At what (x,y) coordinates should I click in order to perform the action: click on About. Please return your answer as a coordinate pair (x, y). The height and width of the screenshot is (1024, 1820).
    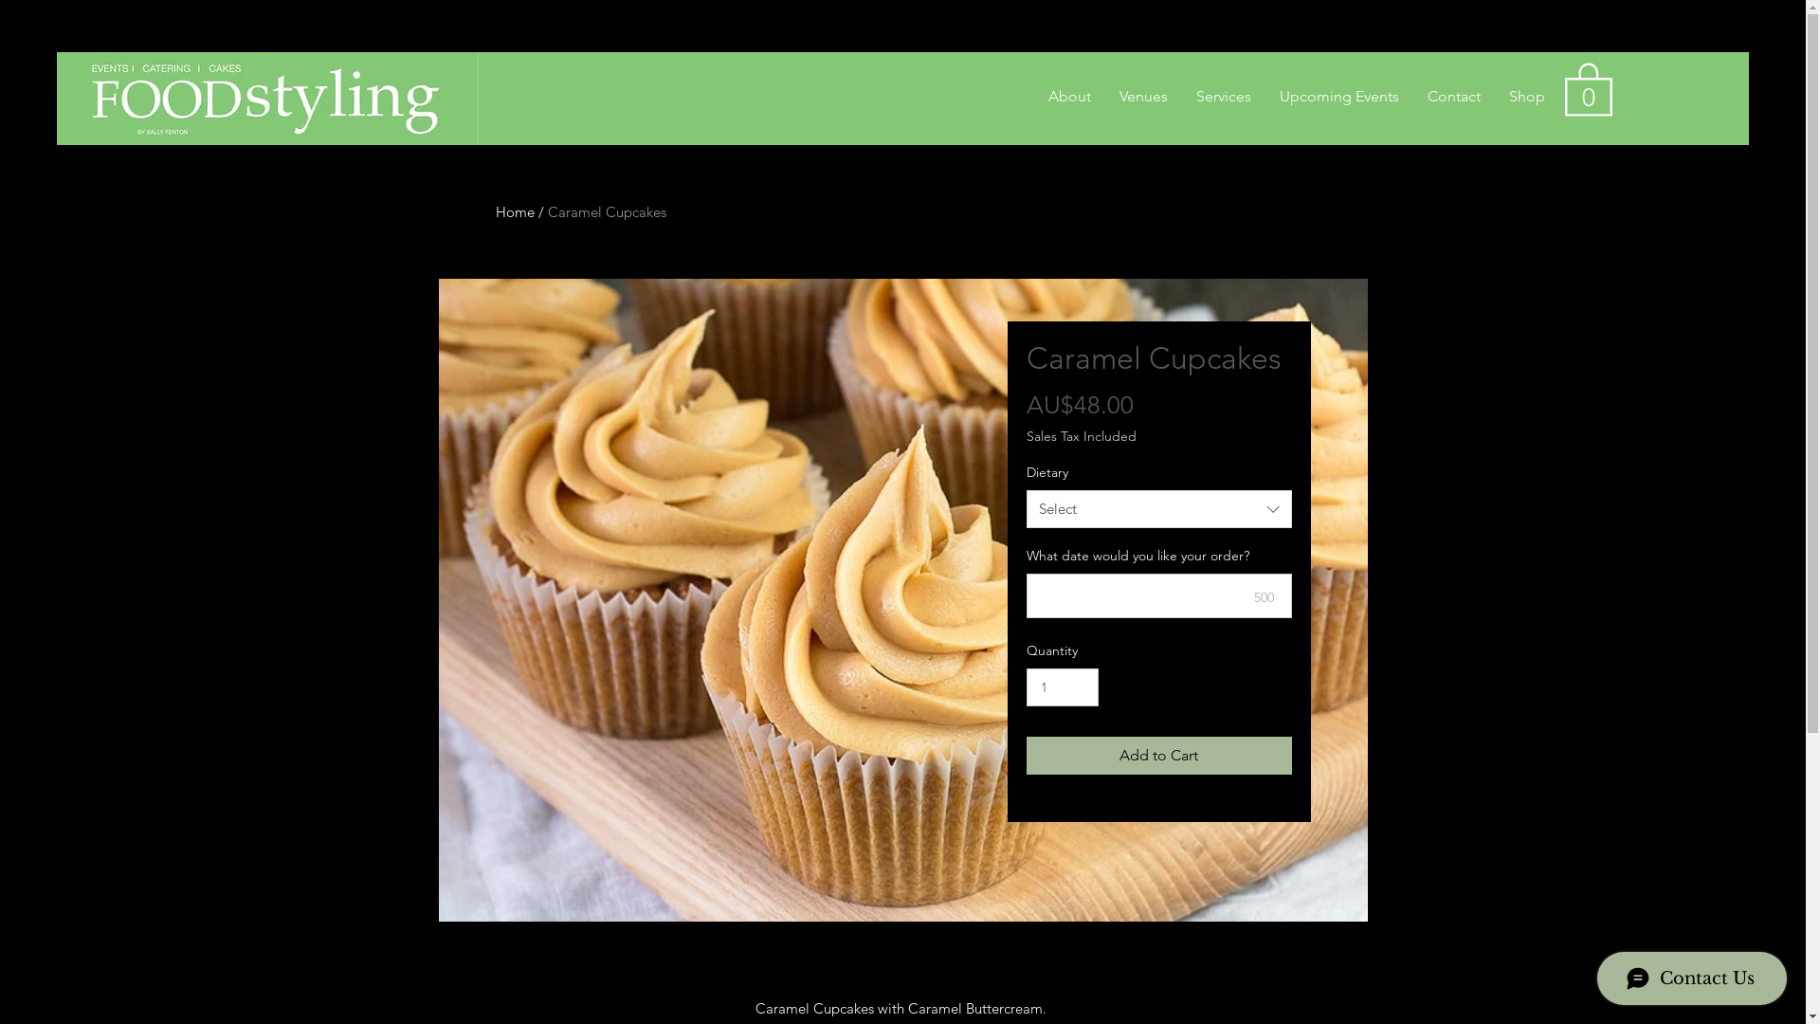
    Looking at the image, I should click on (1069, 97).